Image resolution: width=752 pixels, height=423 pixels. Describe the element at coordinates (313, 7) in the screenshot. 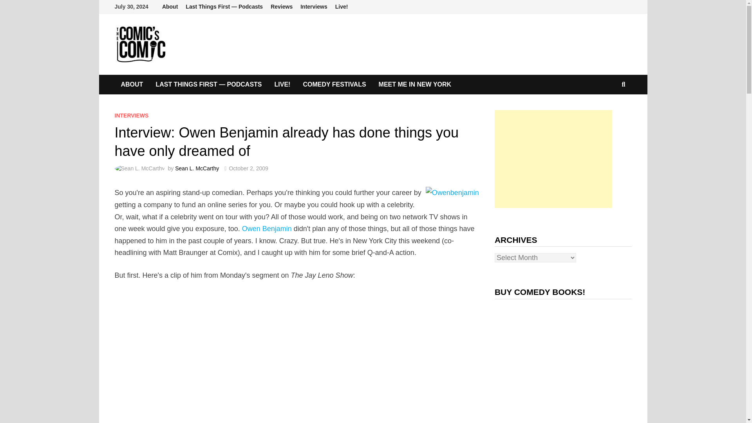

I see `Interviews` at that location.